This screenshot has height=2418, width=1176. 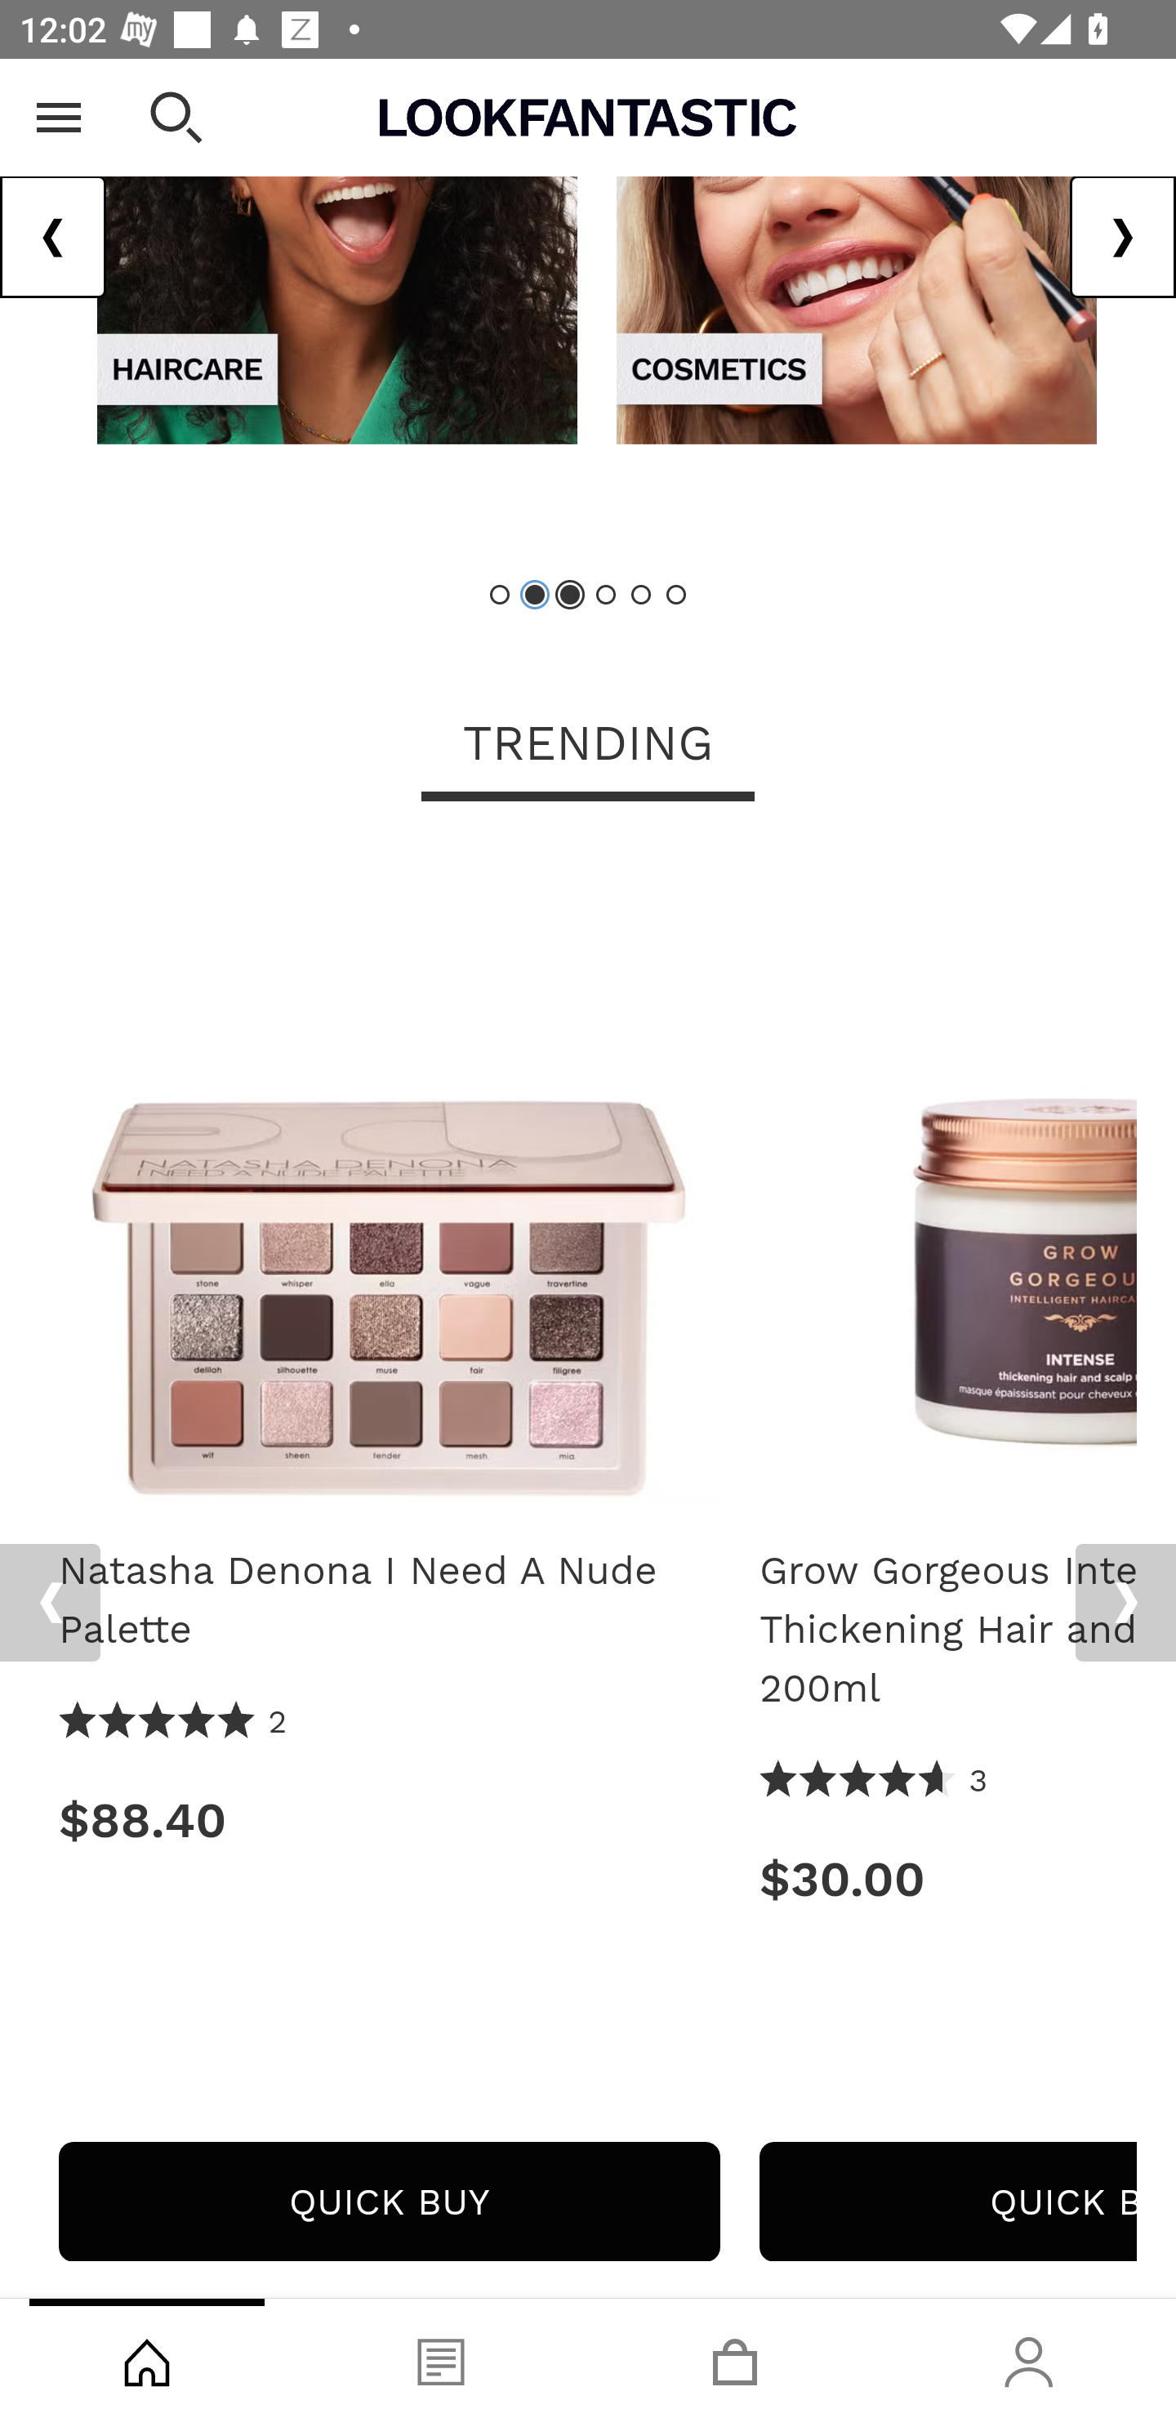 I want to click on TRENDING, so click(x=588, y=747).